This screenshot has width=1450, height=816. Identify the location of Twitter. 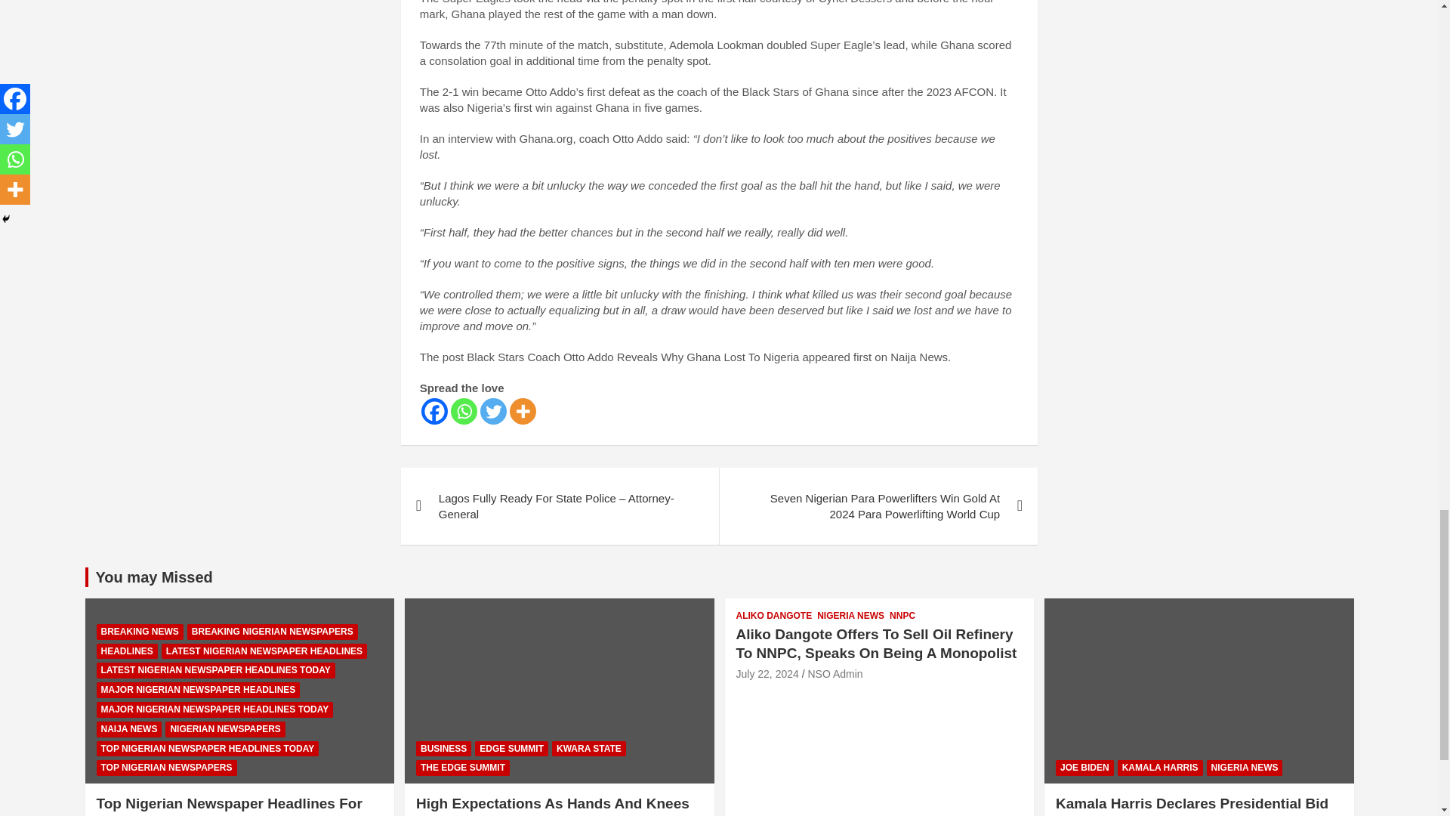
(492, 411).